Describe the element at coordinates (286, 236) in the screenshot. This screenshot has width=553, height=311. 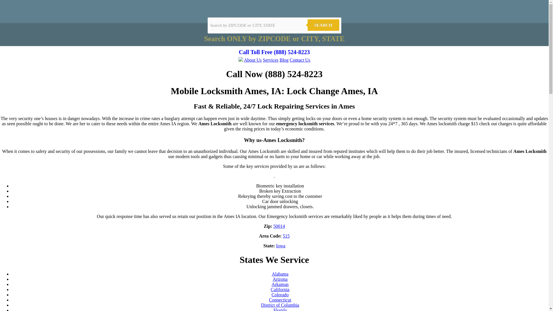
I see `515` at that location.